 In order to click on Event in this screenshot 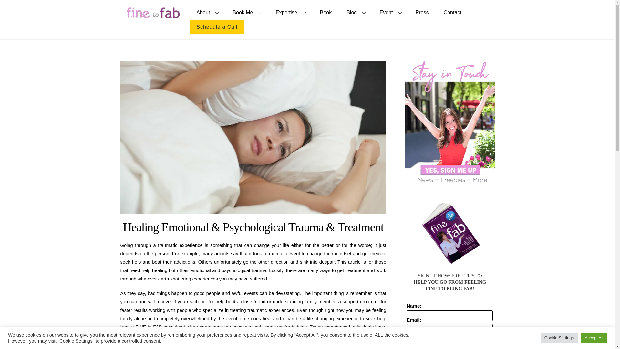, I will do `click(390, 12)`.